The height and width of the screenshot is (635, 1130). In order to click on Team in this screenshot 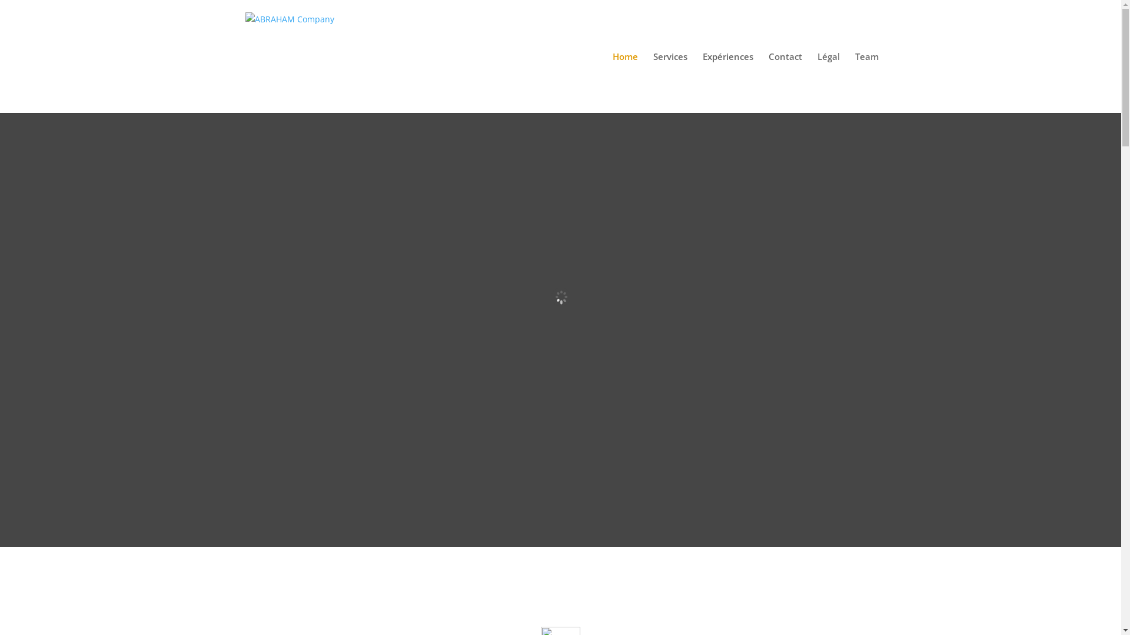, I will do `click(866, 82)`.